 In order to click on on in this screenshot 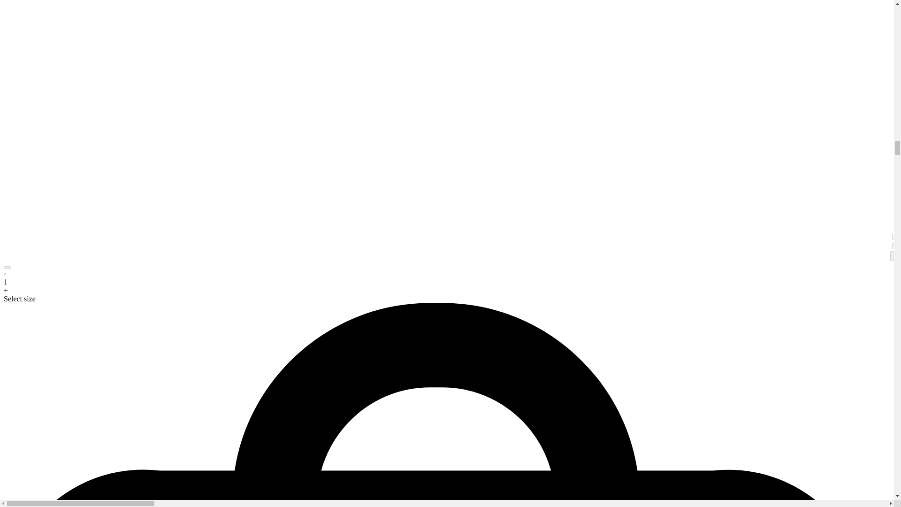, I will do `click(895, 246)`.